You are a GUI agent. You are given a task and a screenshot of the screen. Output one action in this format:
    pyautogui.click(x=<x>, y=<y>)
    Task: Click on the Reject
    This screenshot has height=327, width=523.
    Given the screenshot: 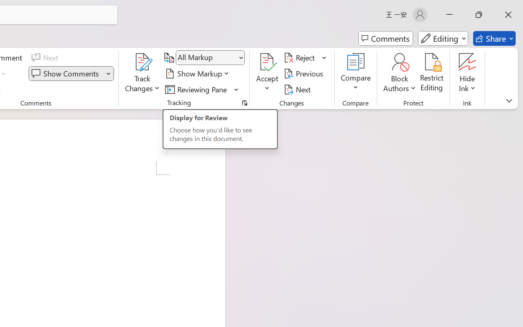 What is the action you would take?
    pyautogui.click(x=305, y=58)
    